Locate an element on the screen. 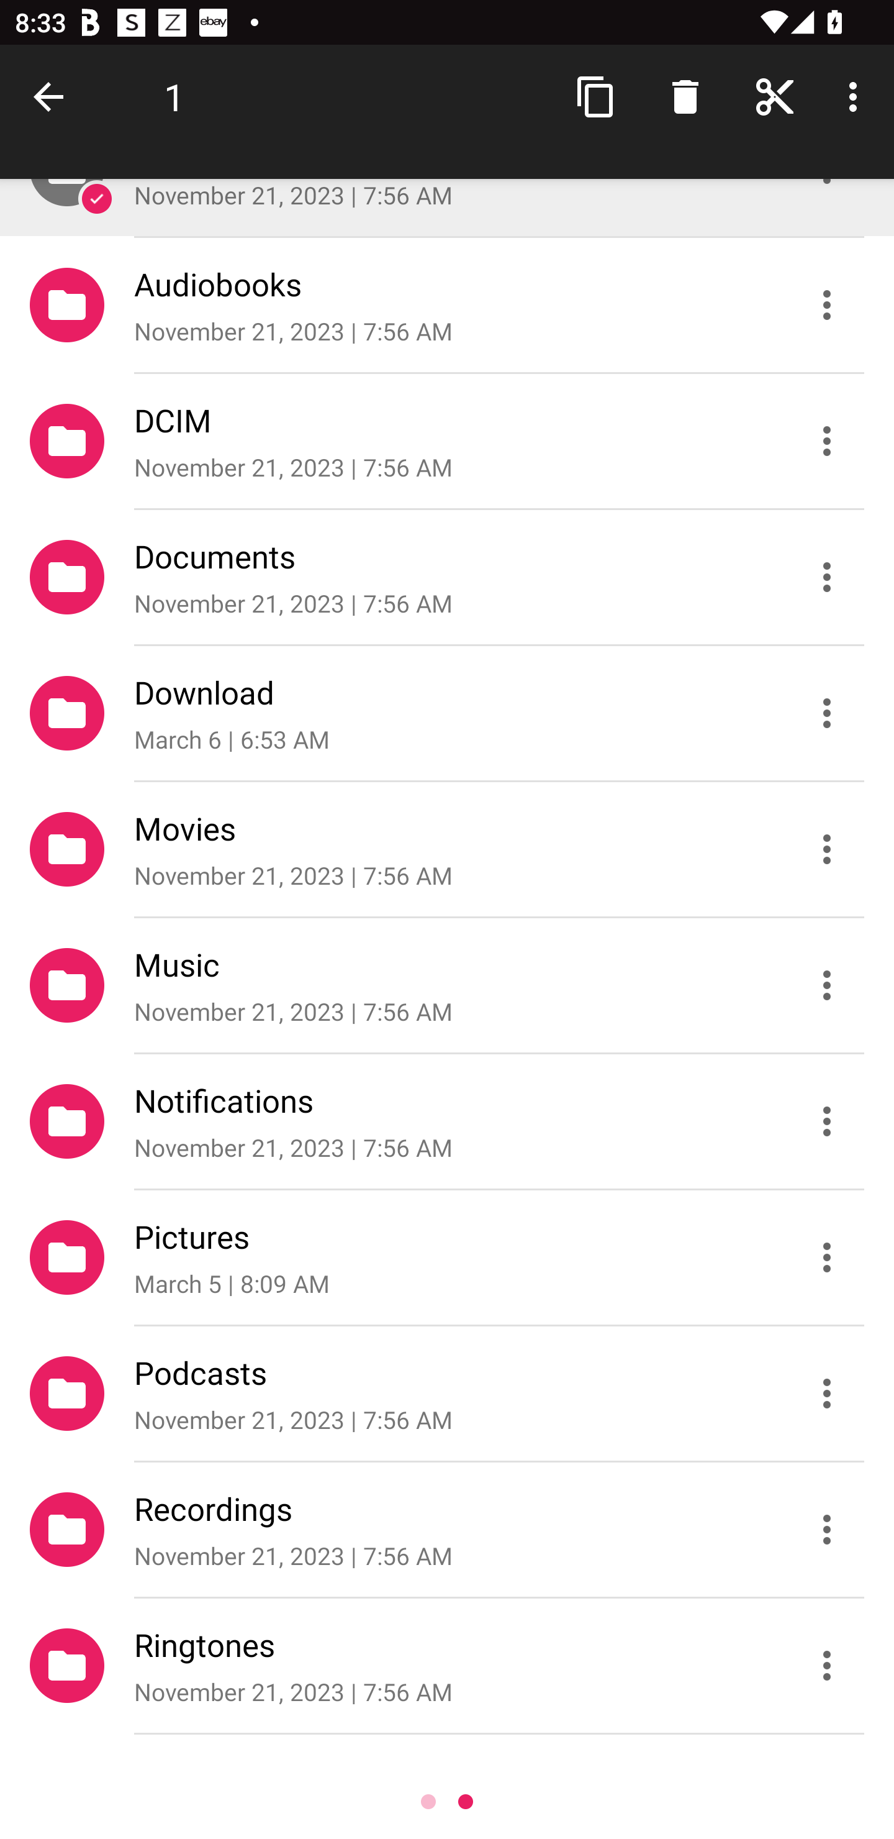 The width and height of the screenshot is (894, 1839). Notifications November 21, 2023 | 7:56 AM is located at coordinates (447, 1121).